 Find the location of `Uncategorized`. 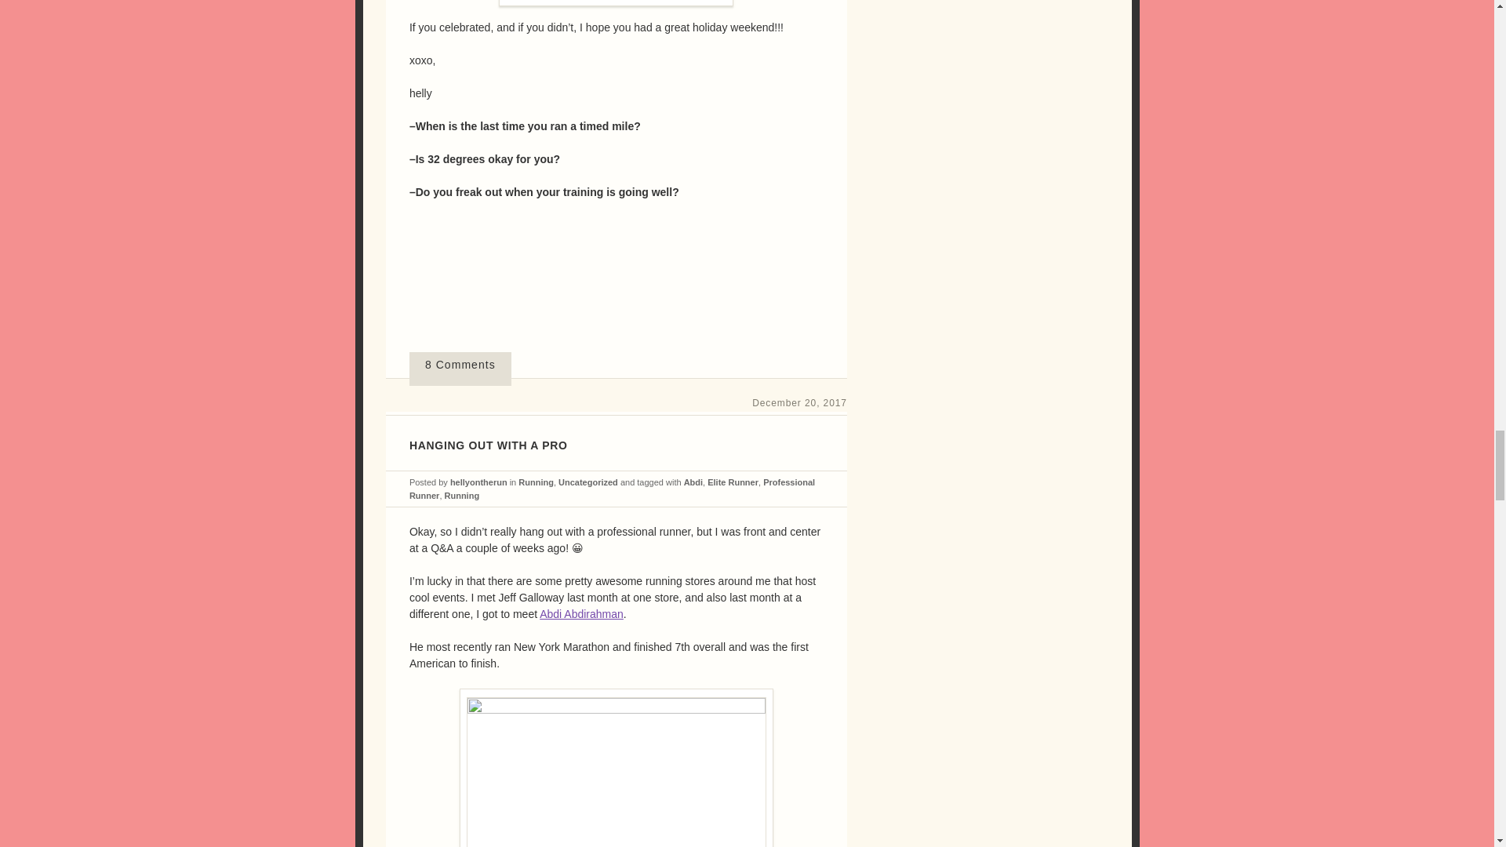

Uncategorized is located at coordinates (588, 482).